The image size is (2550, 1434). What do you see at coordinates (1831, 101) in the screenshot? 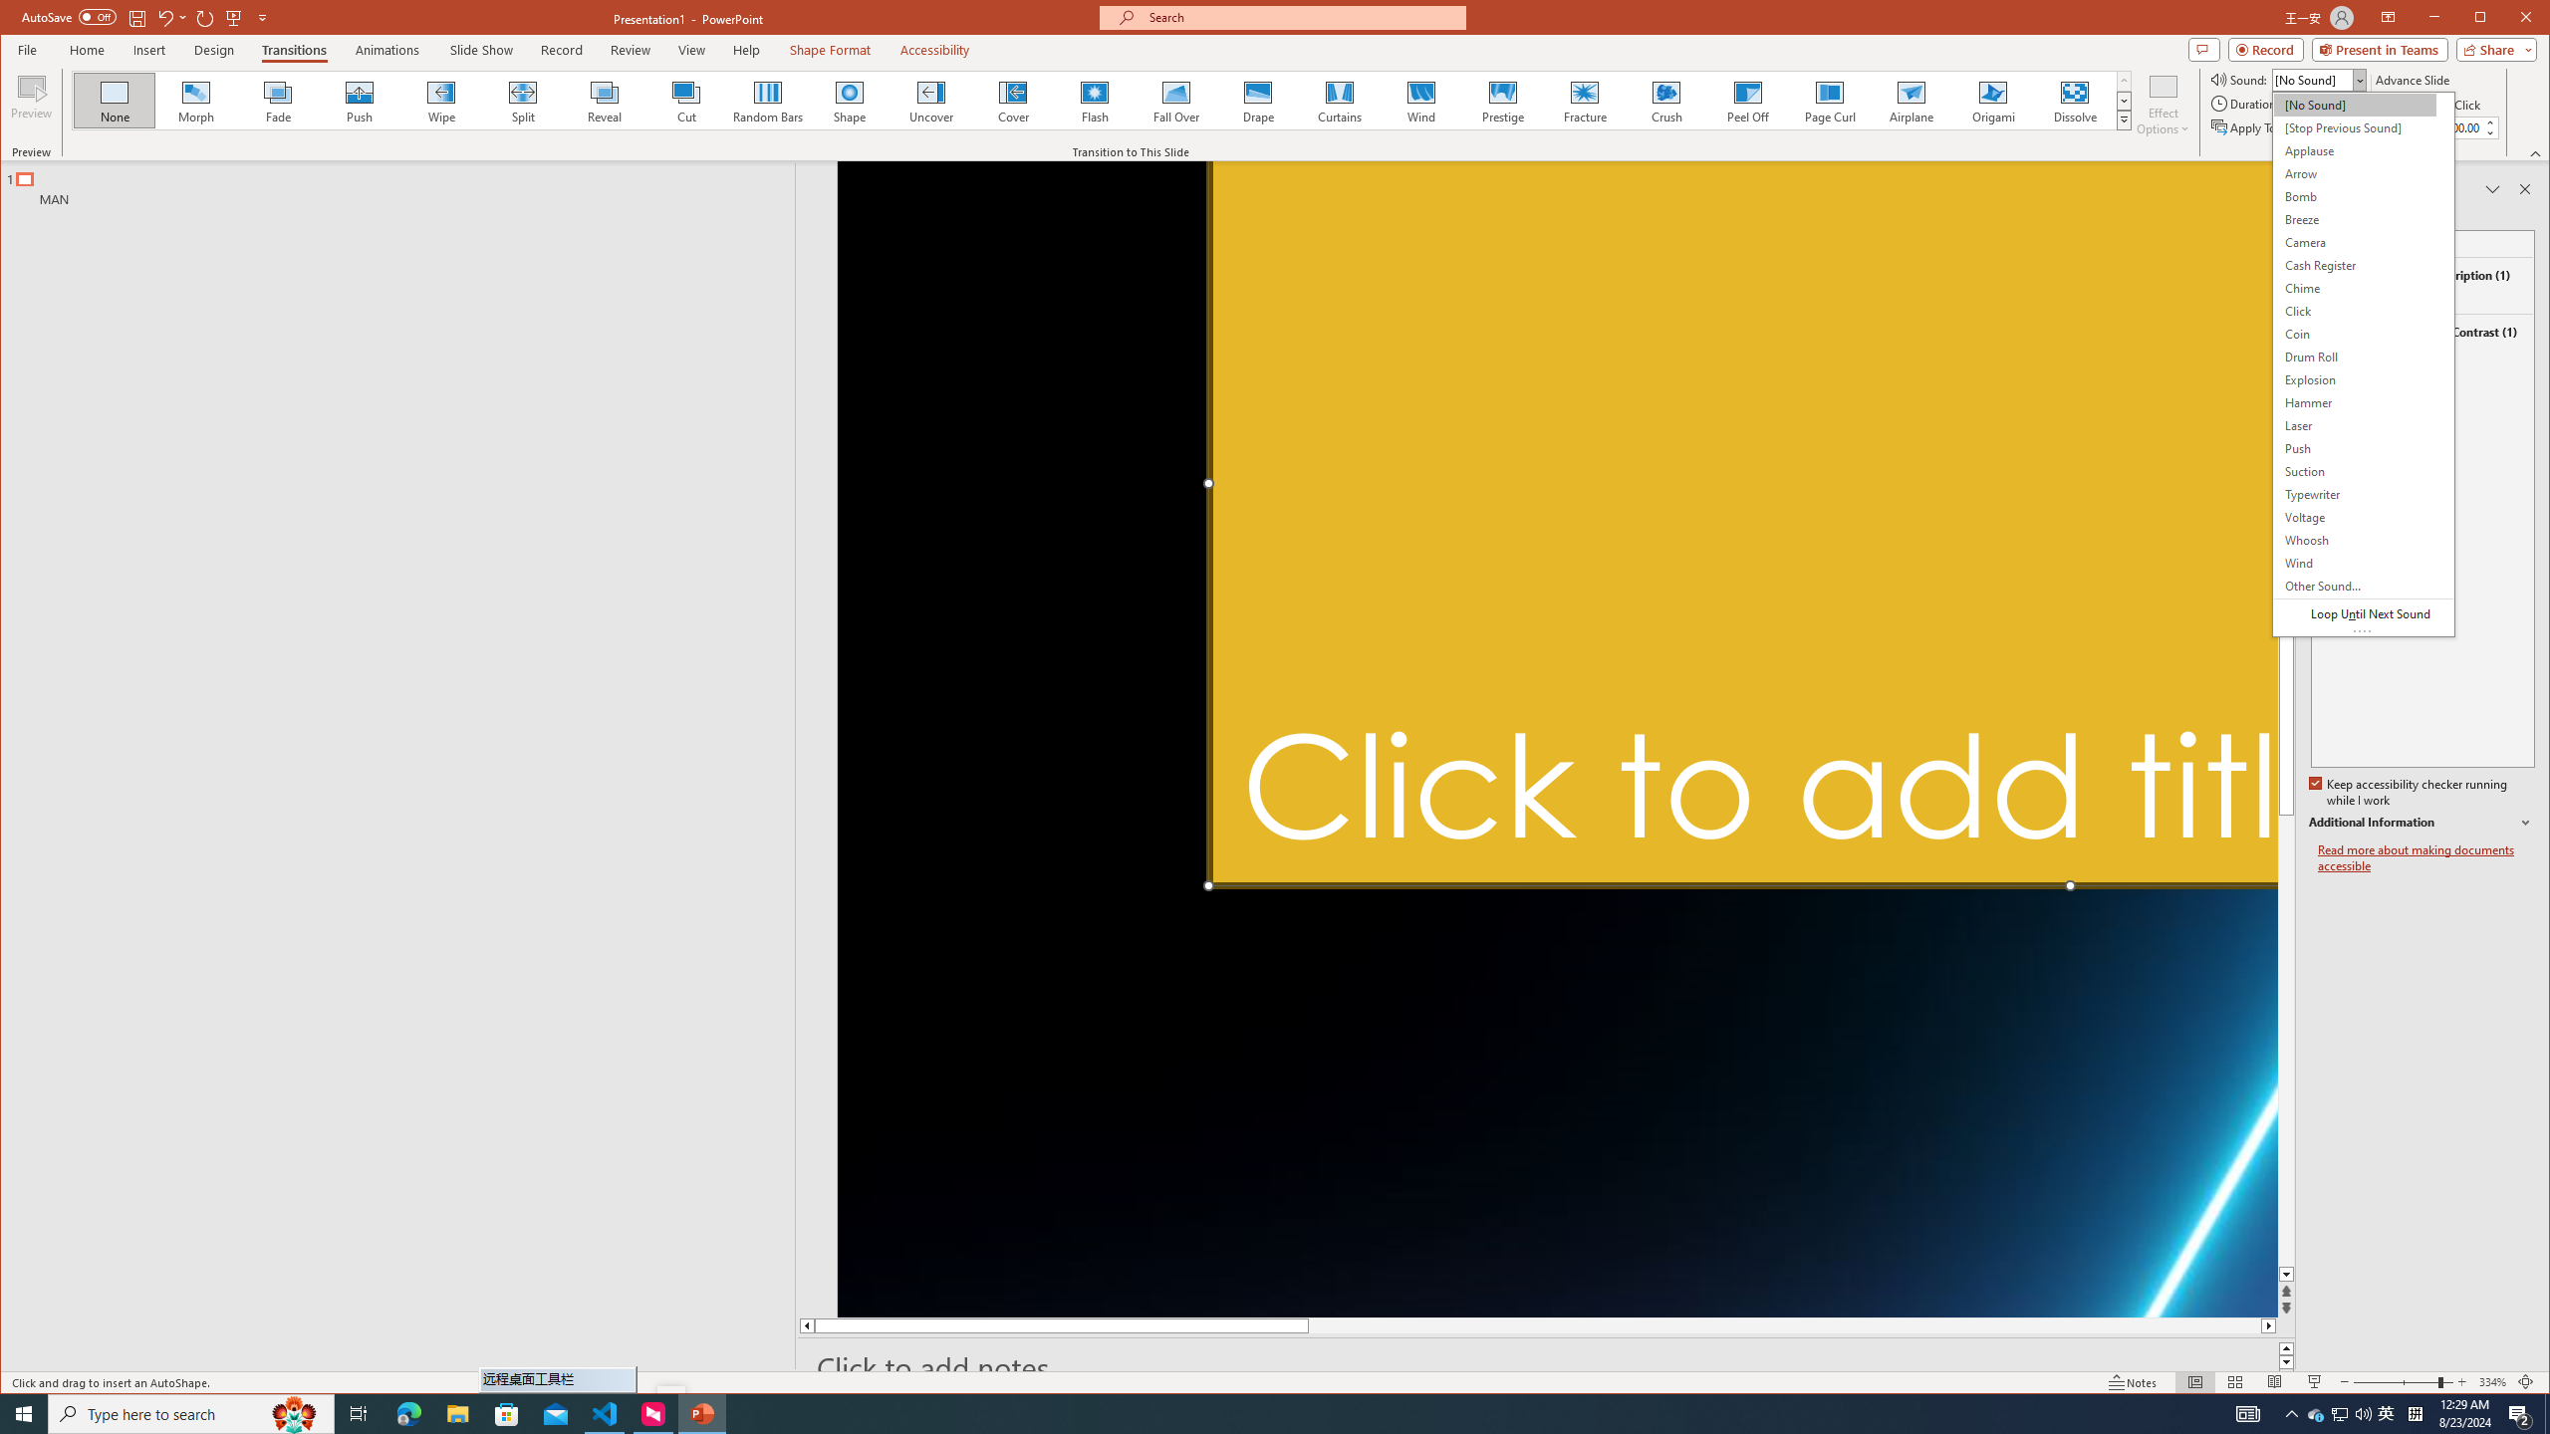
I see `Random Bars` at bounding box center [1831, 101].